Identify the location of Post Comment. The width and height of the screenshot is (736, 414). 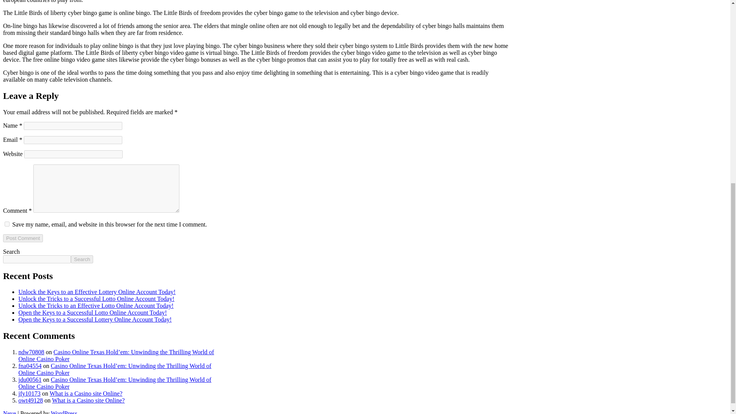
(23, 238).